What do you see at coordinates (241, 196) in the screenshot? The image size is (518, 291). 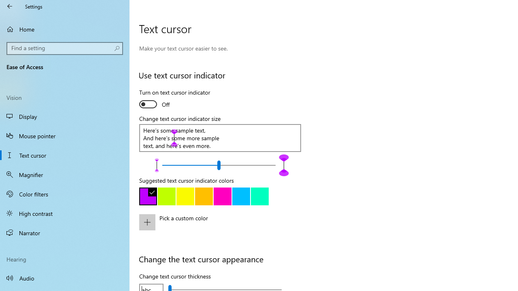 I see `Turquoise` at bounding box center [241, 196].